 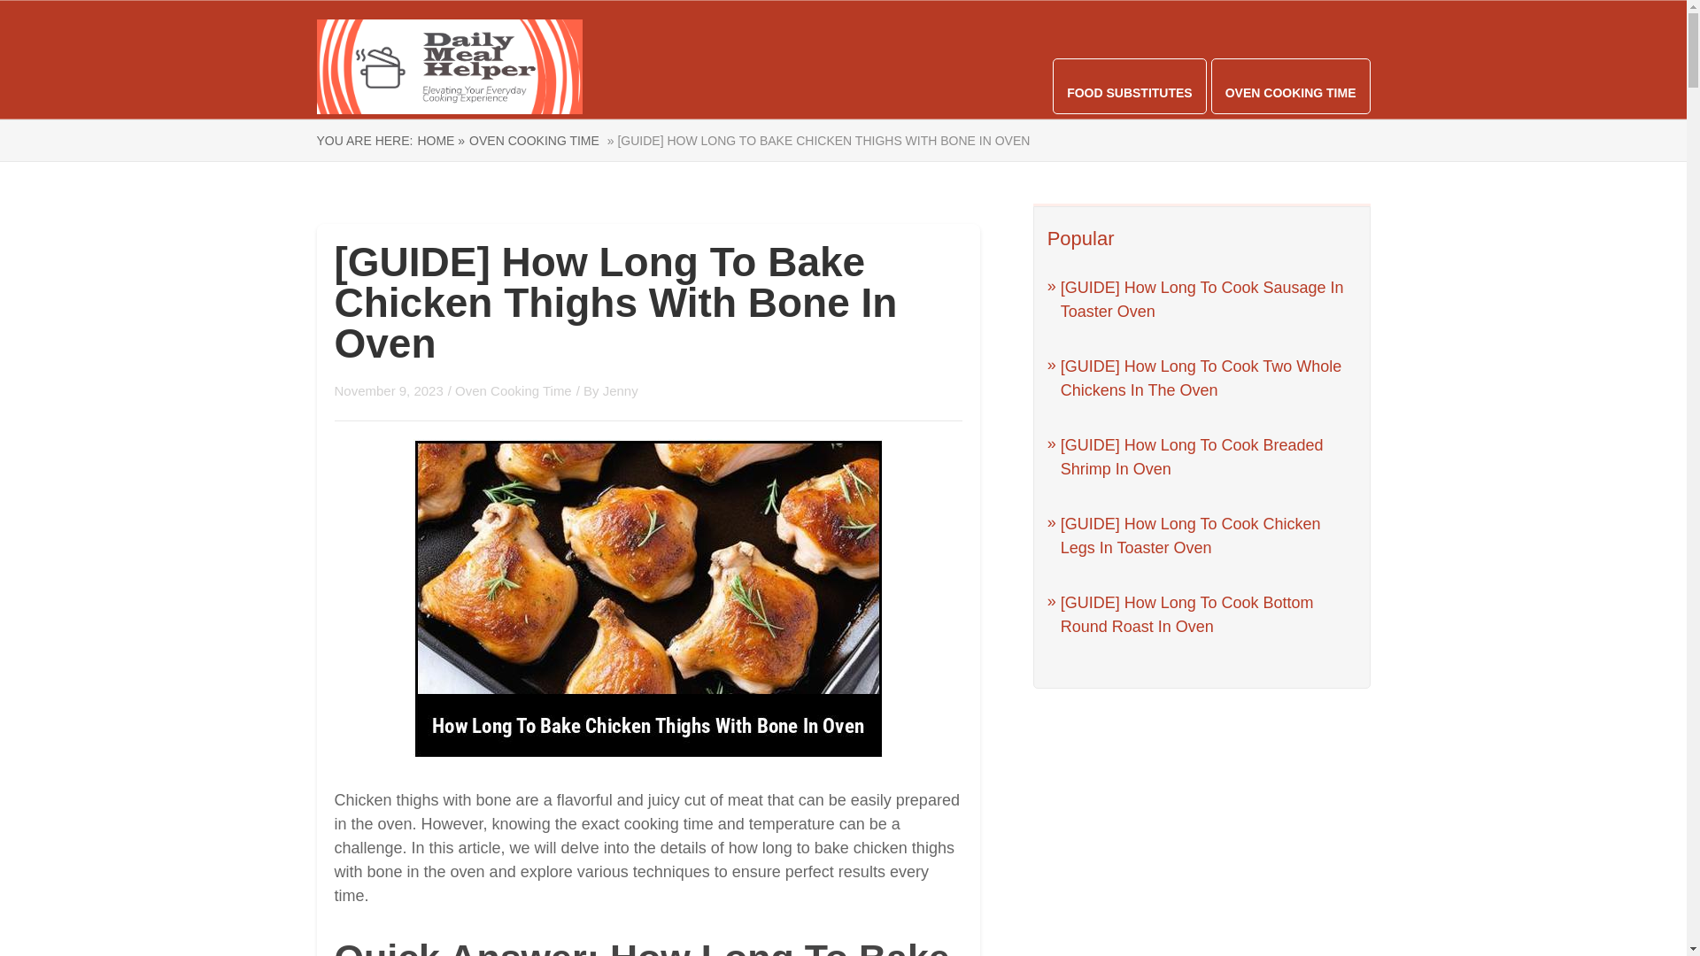 What do you see at coordinates (1130, 93) in the screenshot?
I see `FOOD SUBSTITUTES` at bounding box center [1130, 93].